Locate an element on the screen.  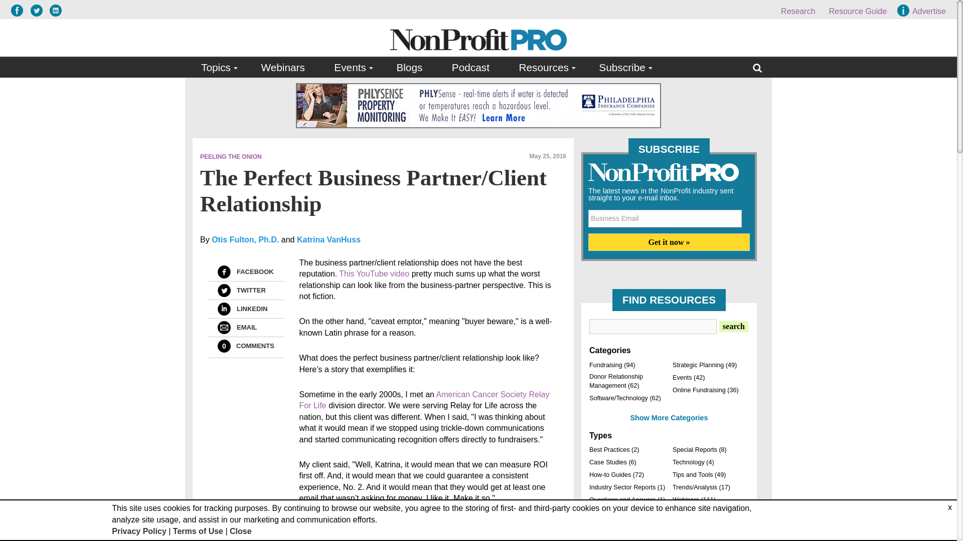
Opens in a new window is located at coordinates (55, 10).